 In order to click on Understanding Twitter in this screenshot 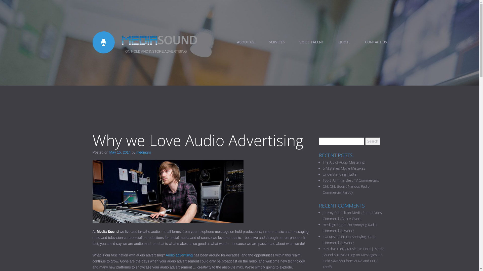, I will do `click(340, 174)`.